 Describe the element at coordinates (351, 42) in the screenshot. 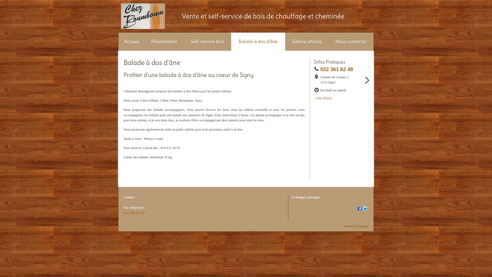

I see `Nous contacter` at that location.